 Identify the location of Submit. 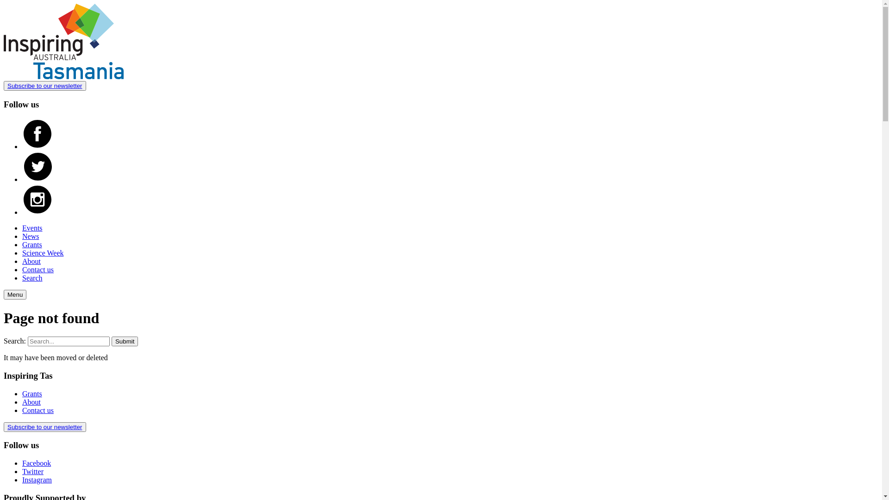
(125, 341).